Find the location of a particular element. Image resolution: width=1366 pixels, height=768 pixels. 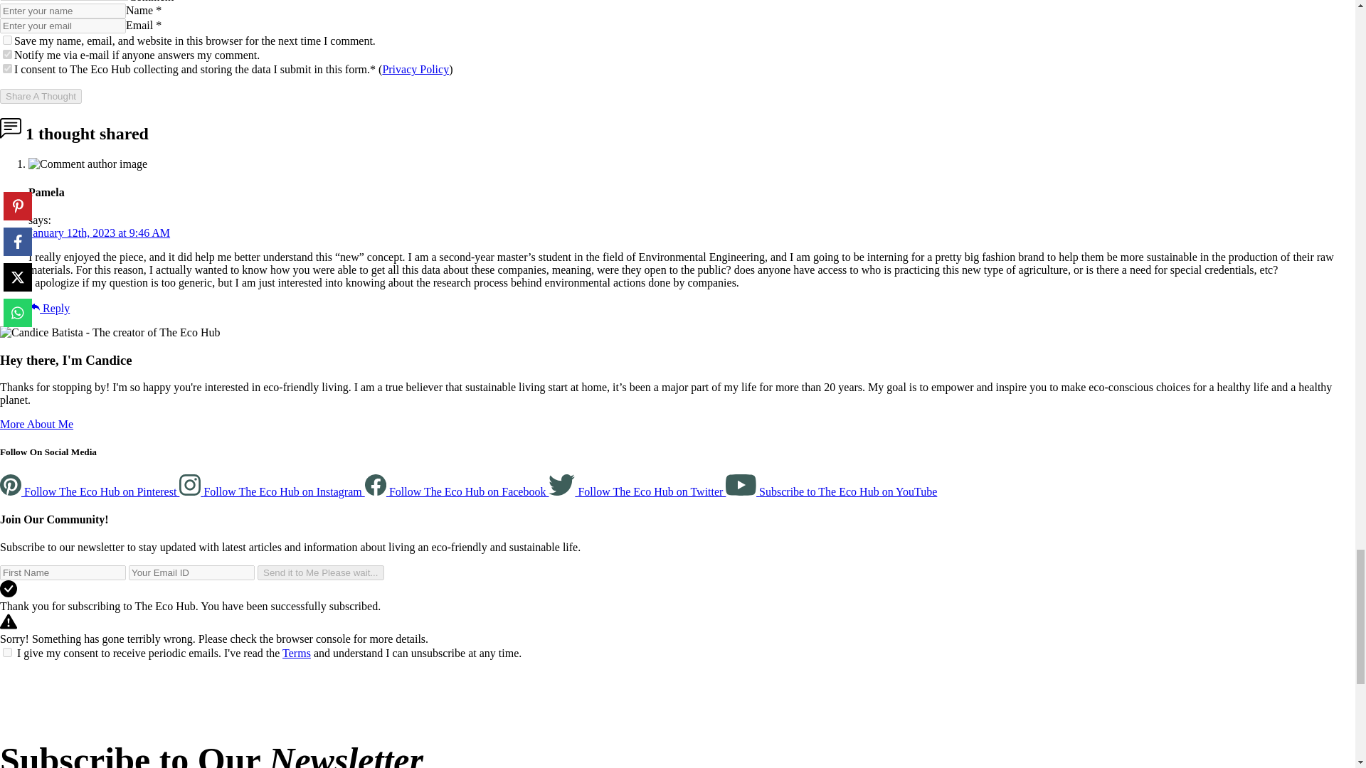

on is located at coordinates (7, 54).